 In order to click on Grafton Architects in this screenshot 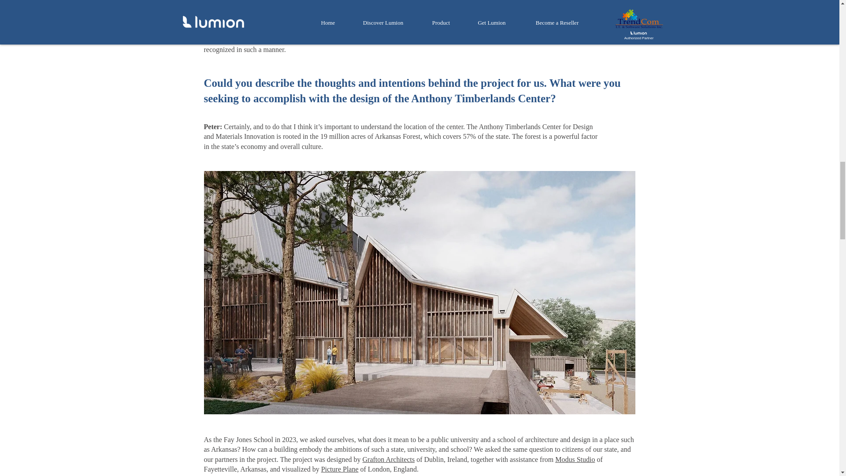, I will do `click(389, 459)`.